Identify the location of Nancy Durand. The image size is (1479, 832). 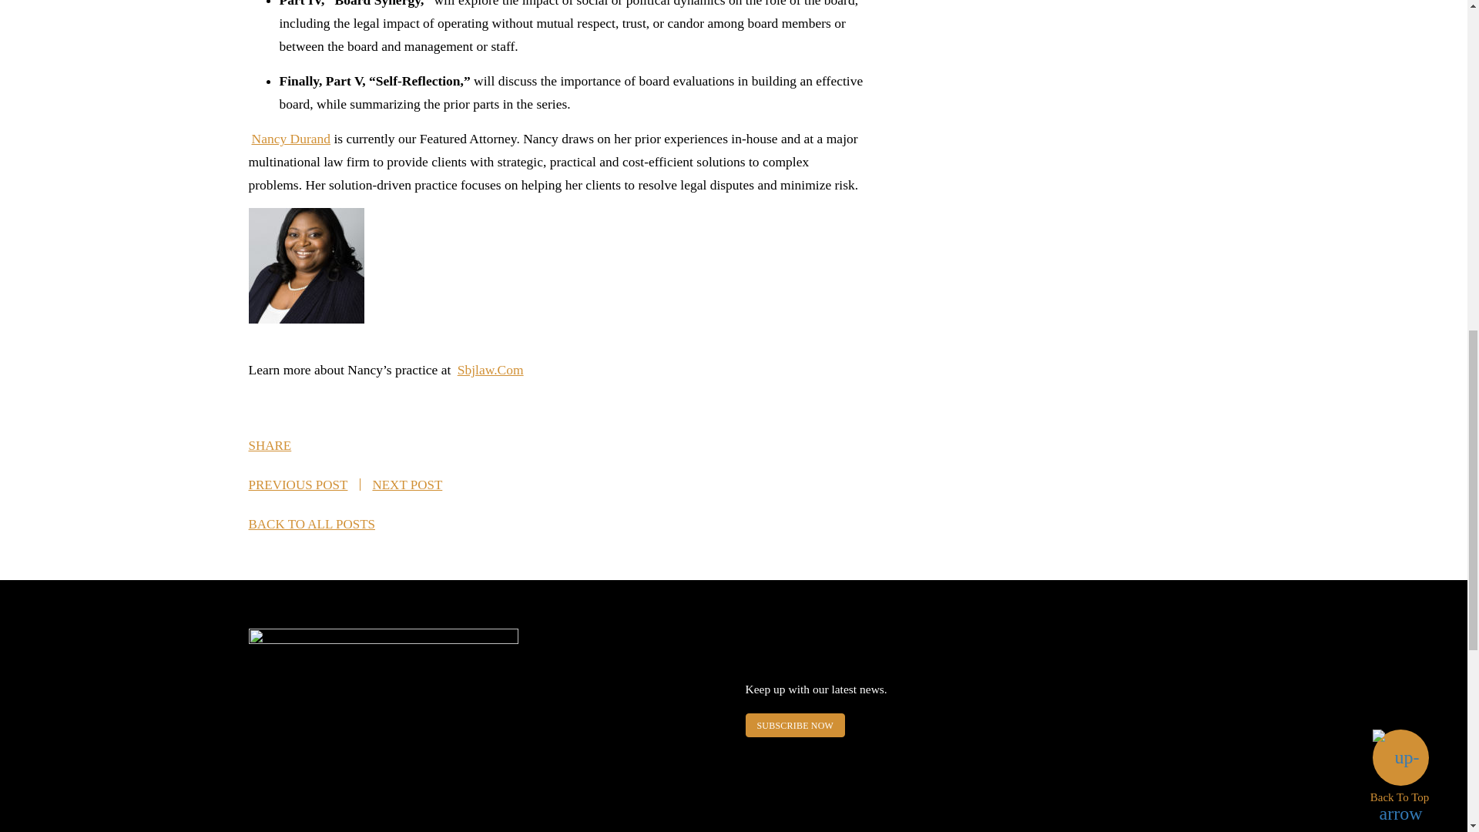
(290, 139).